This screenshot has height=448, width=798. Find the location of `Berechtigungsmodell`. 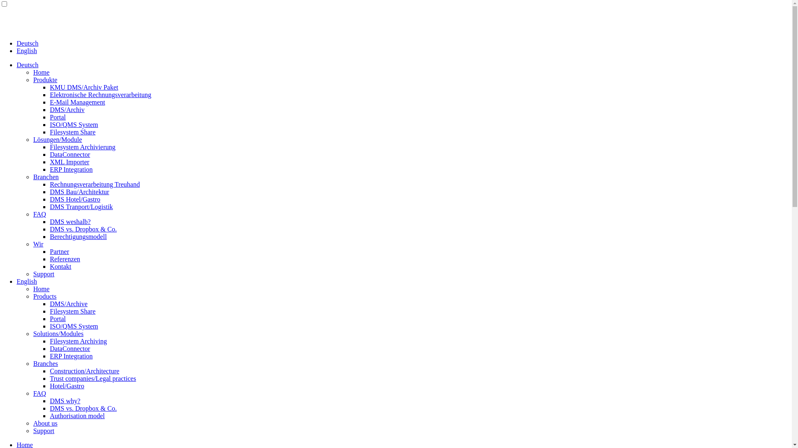

Berechtigungsmodell is located at coordinates (78, 236).